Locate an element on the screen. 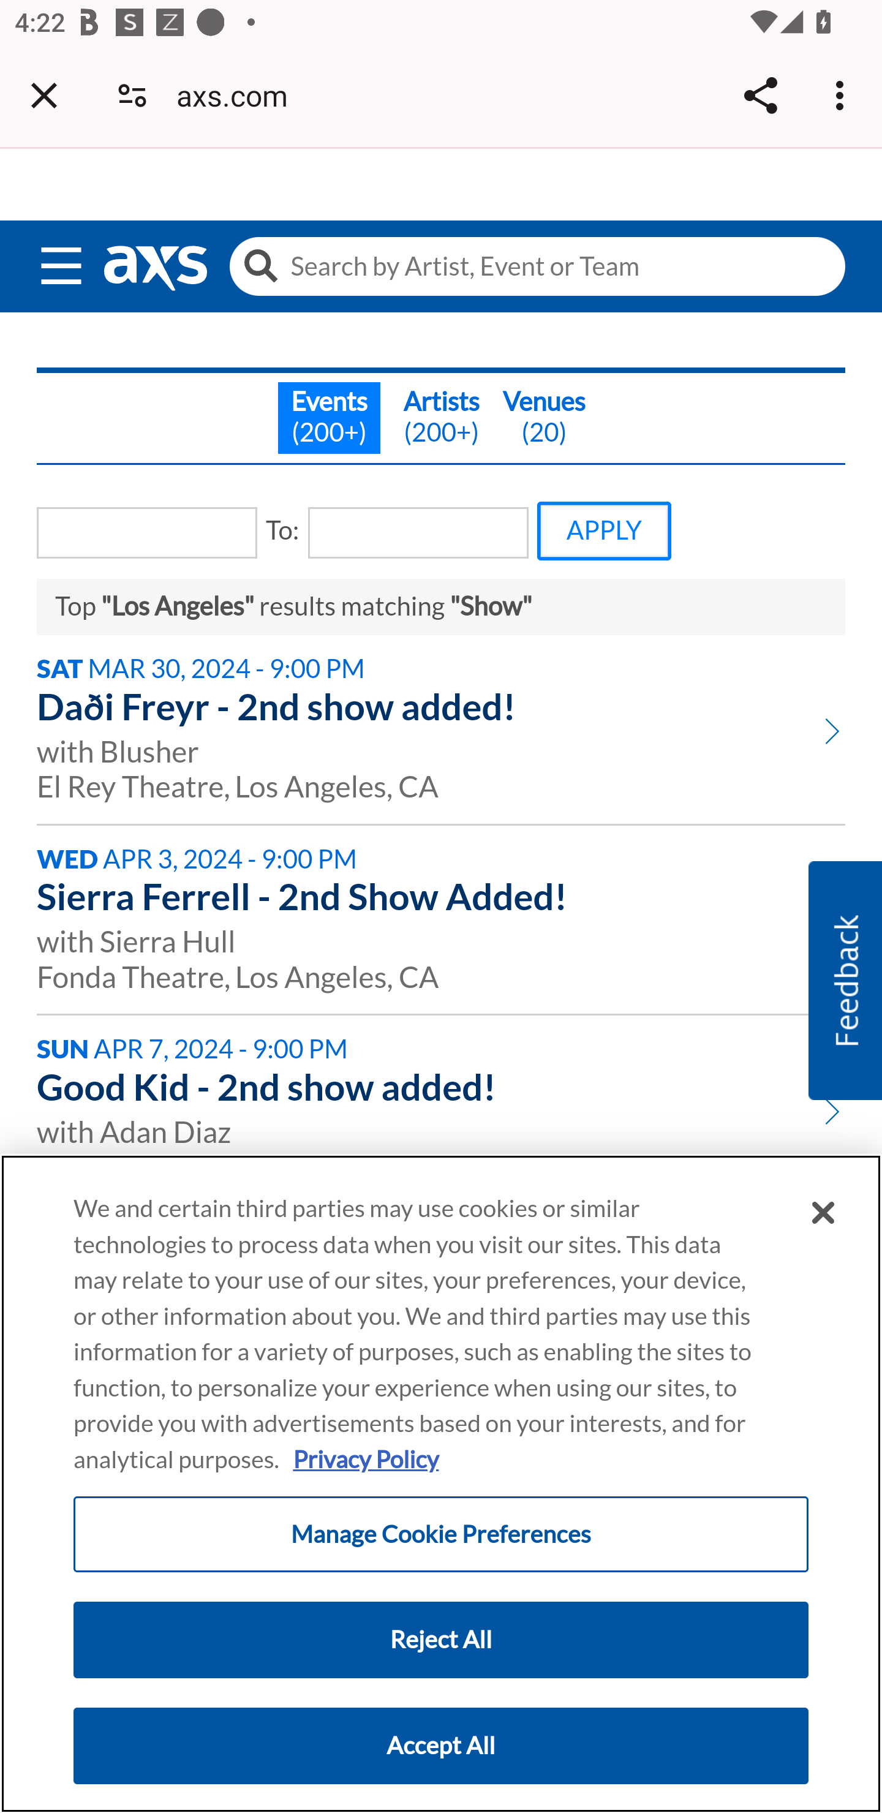 The height and width of the screenshot is (1813, 882). Artists (200+) Artists (200+) is located at coordinates (441, 418).